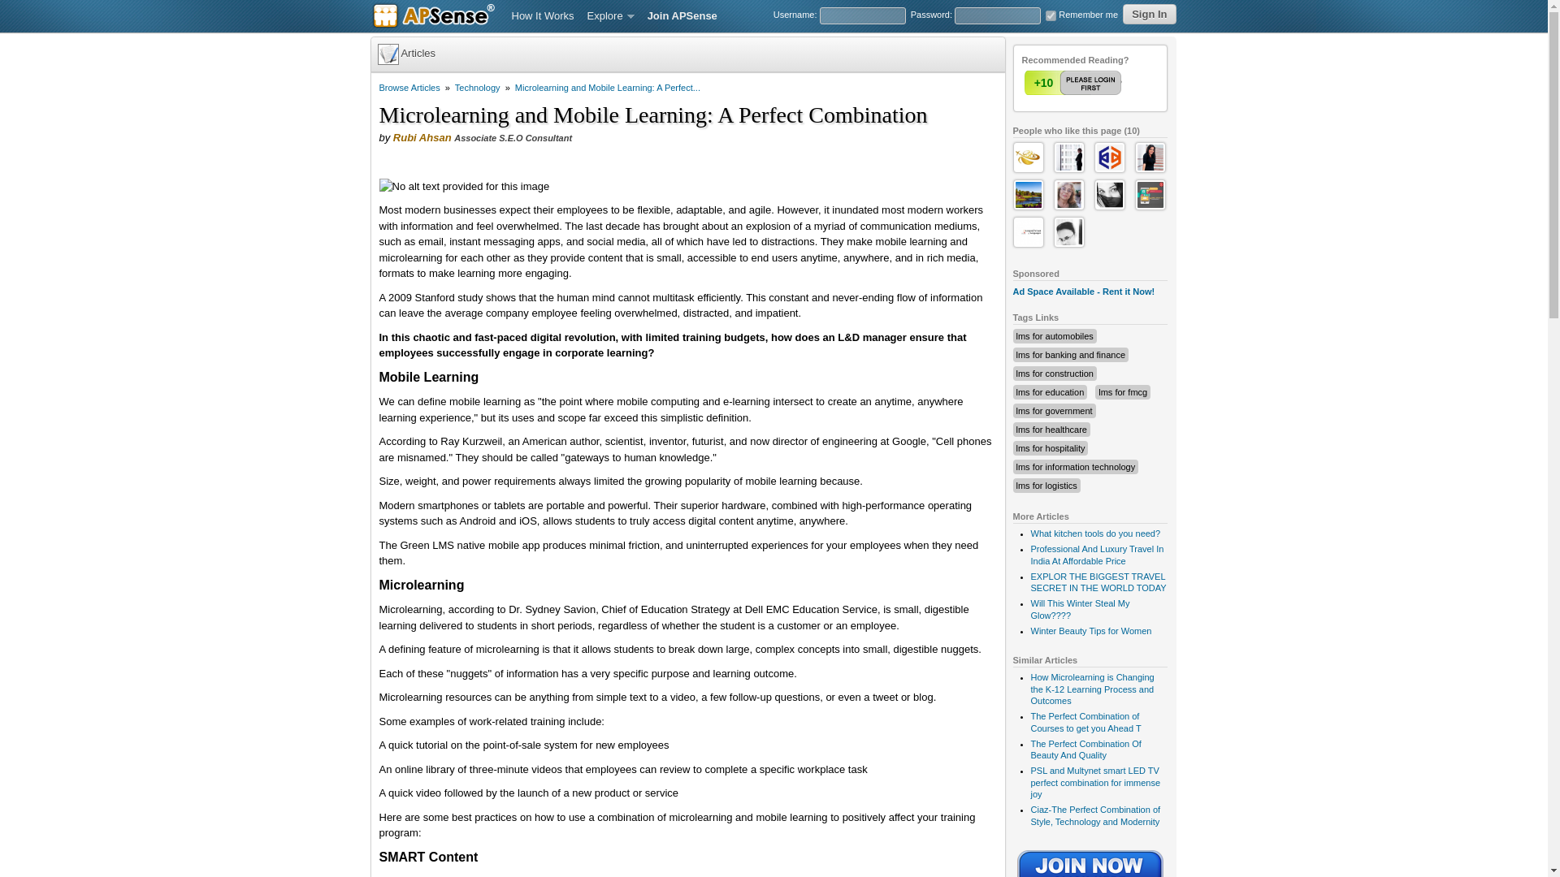  Describe the element at coordinates (608, 88) in the screenshot. I see `Microlearning and Mobile Learning: A Perfect...` at that location.